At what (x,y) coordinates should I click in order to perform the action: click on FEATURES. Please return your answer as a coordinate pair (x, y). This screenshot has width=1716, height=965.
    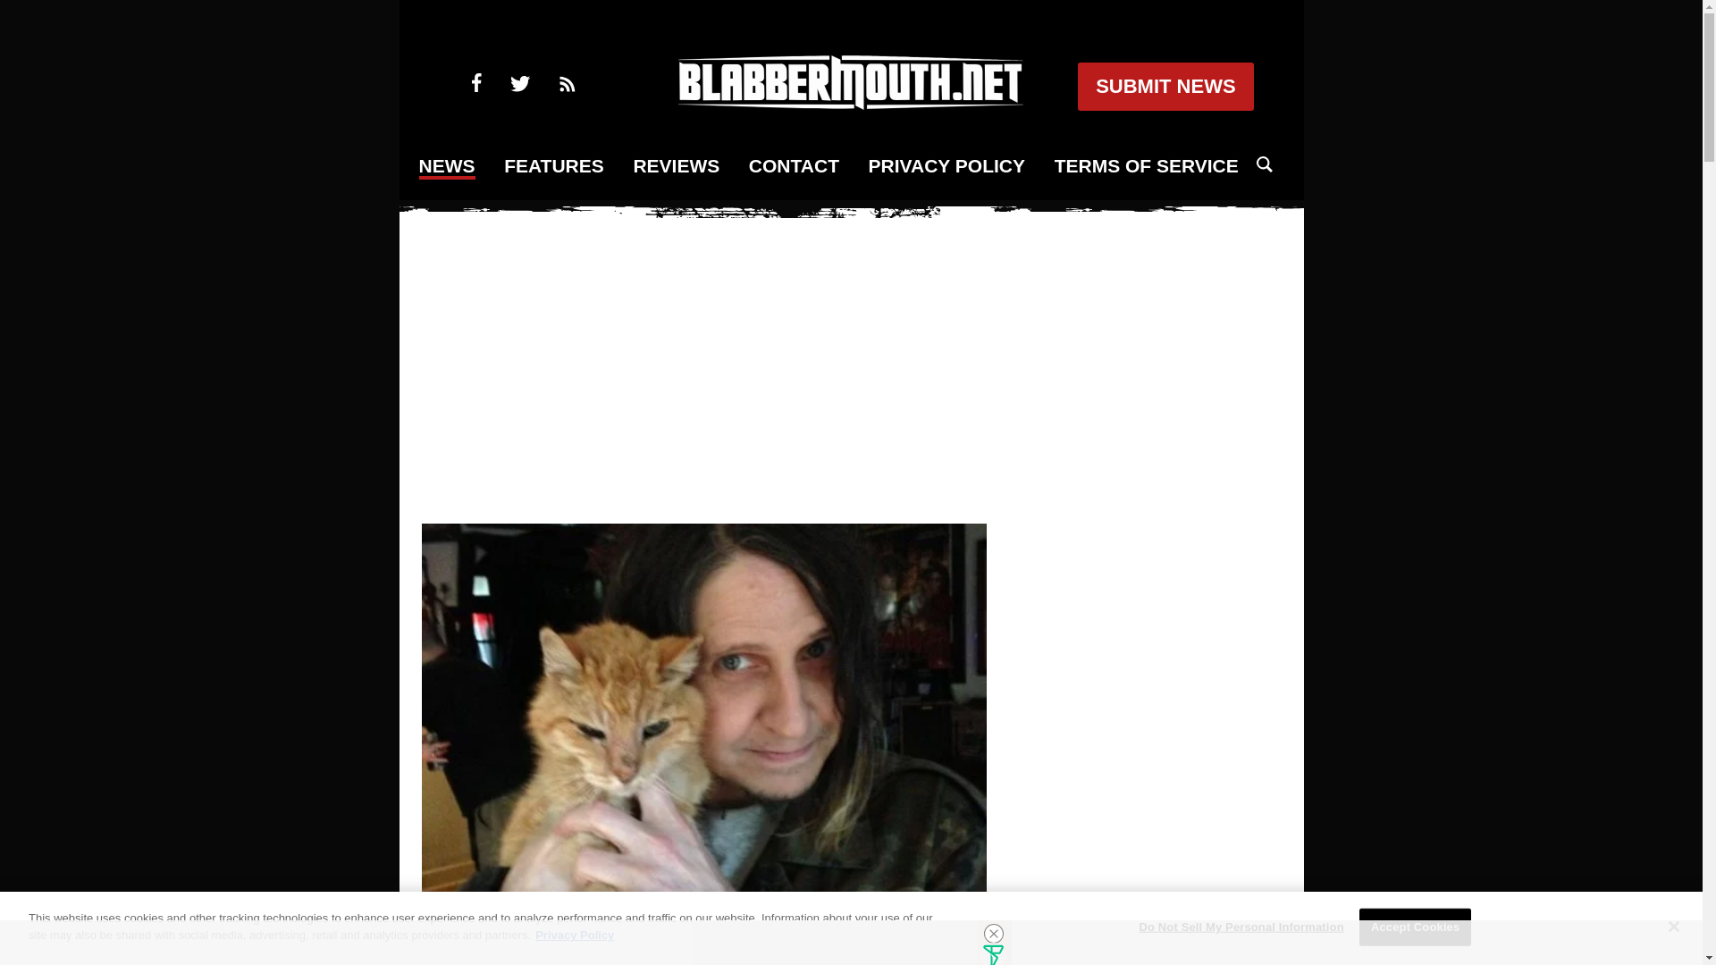
    Looking at the image, I should click on (554, 166).